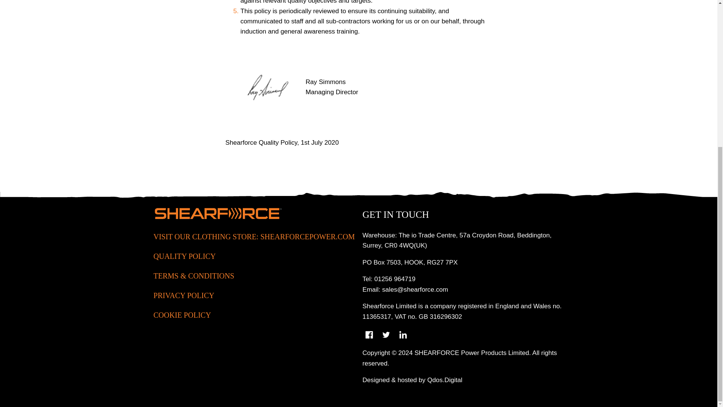 Image resolution: width=723 pixels, height=407 pixels. I want to click on Shearforce Linkedin, so click(403, 335).